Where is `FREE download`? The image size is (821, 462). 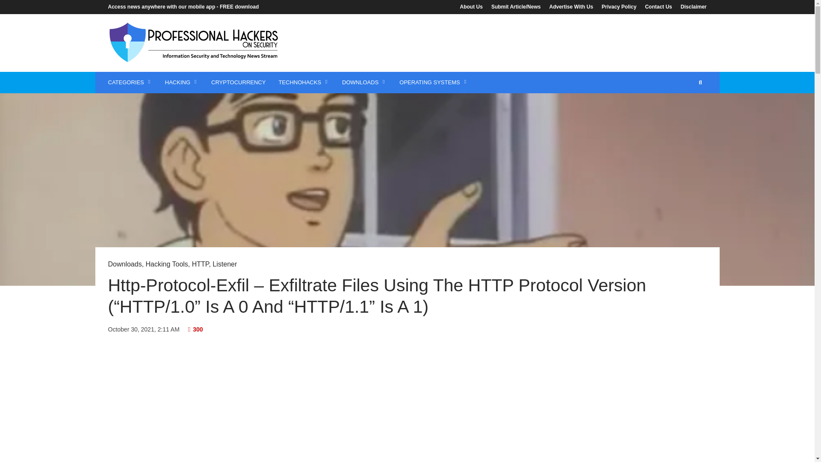
FREE download is located at coordinates (239, 6).